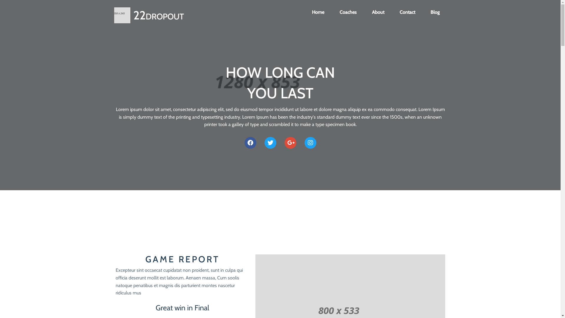 This screenshot has height=318, width=565. Describe the element at coordinates (318, 12) in the screenshot. I see `Home` at that location.